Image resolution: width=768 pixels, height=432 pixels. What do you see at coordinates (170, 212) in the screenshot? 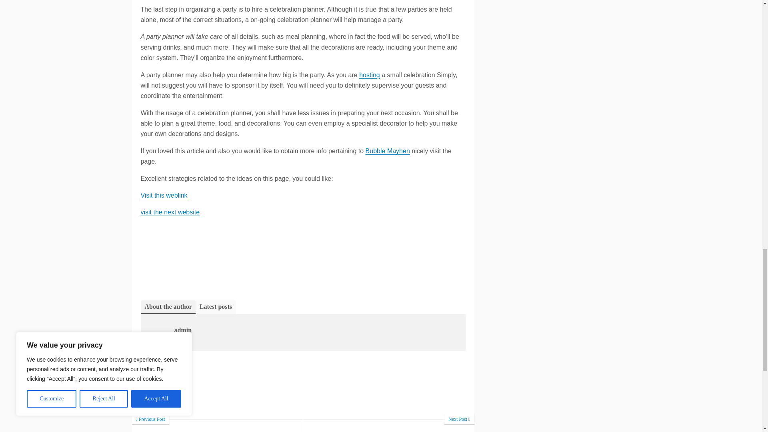
I see `visit the next website` at bounding box center [170, 212].